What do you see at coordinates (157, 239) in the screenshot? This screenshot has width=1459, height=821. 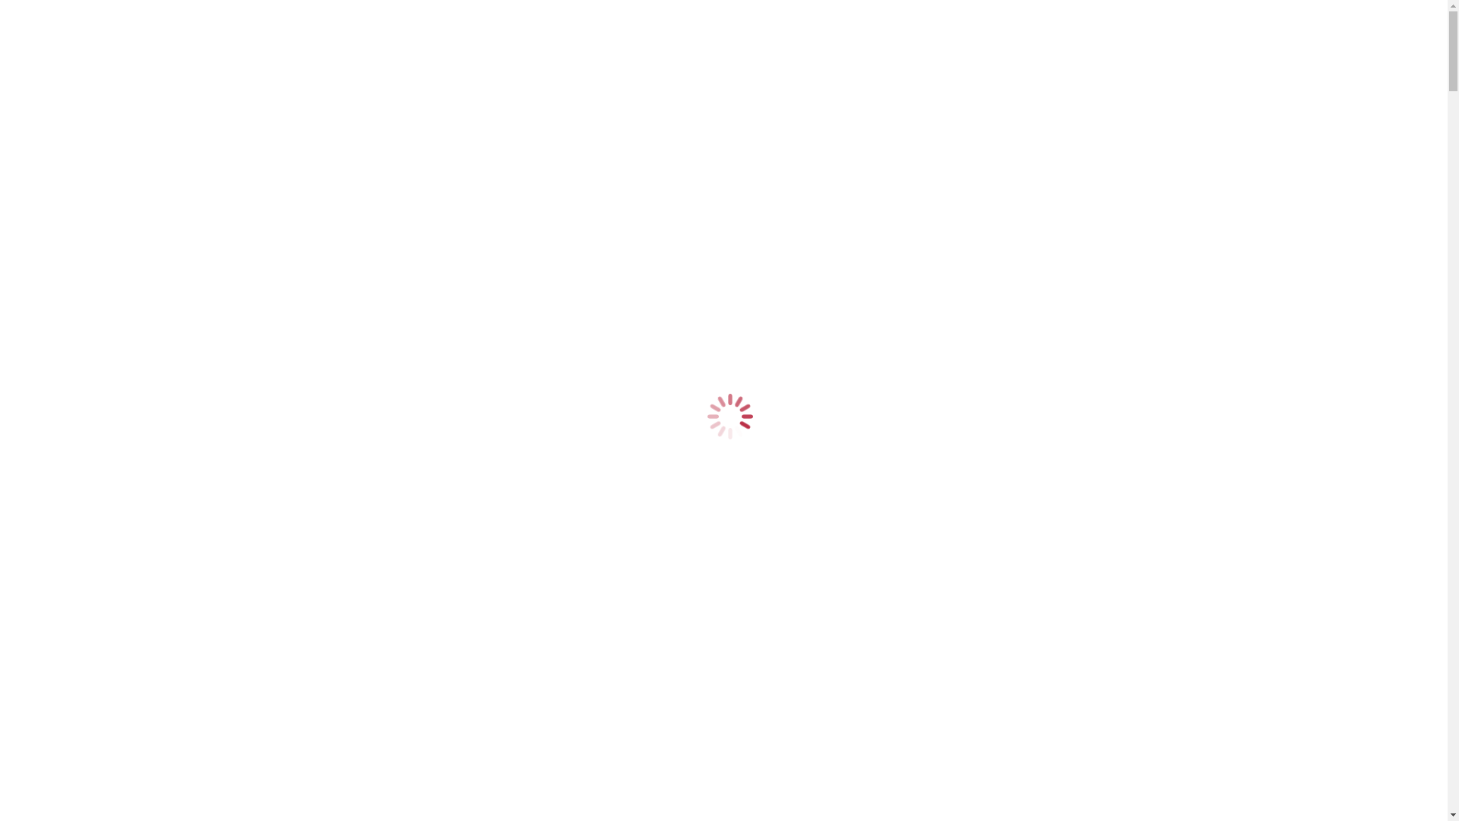 I see `Associations, Clubs & Co-operatives` at bounding box center [157, 239].